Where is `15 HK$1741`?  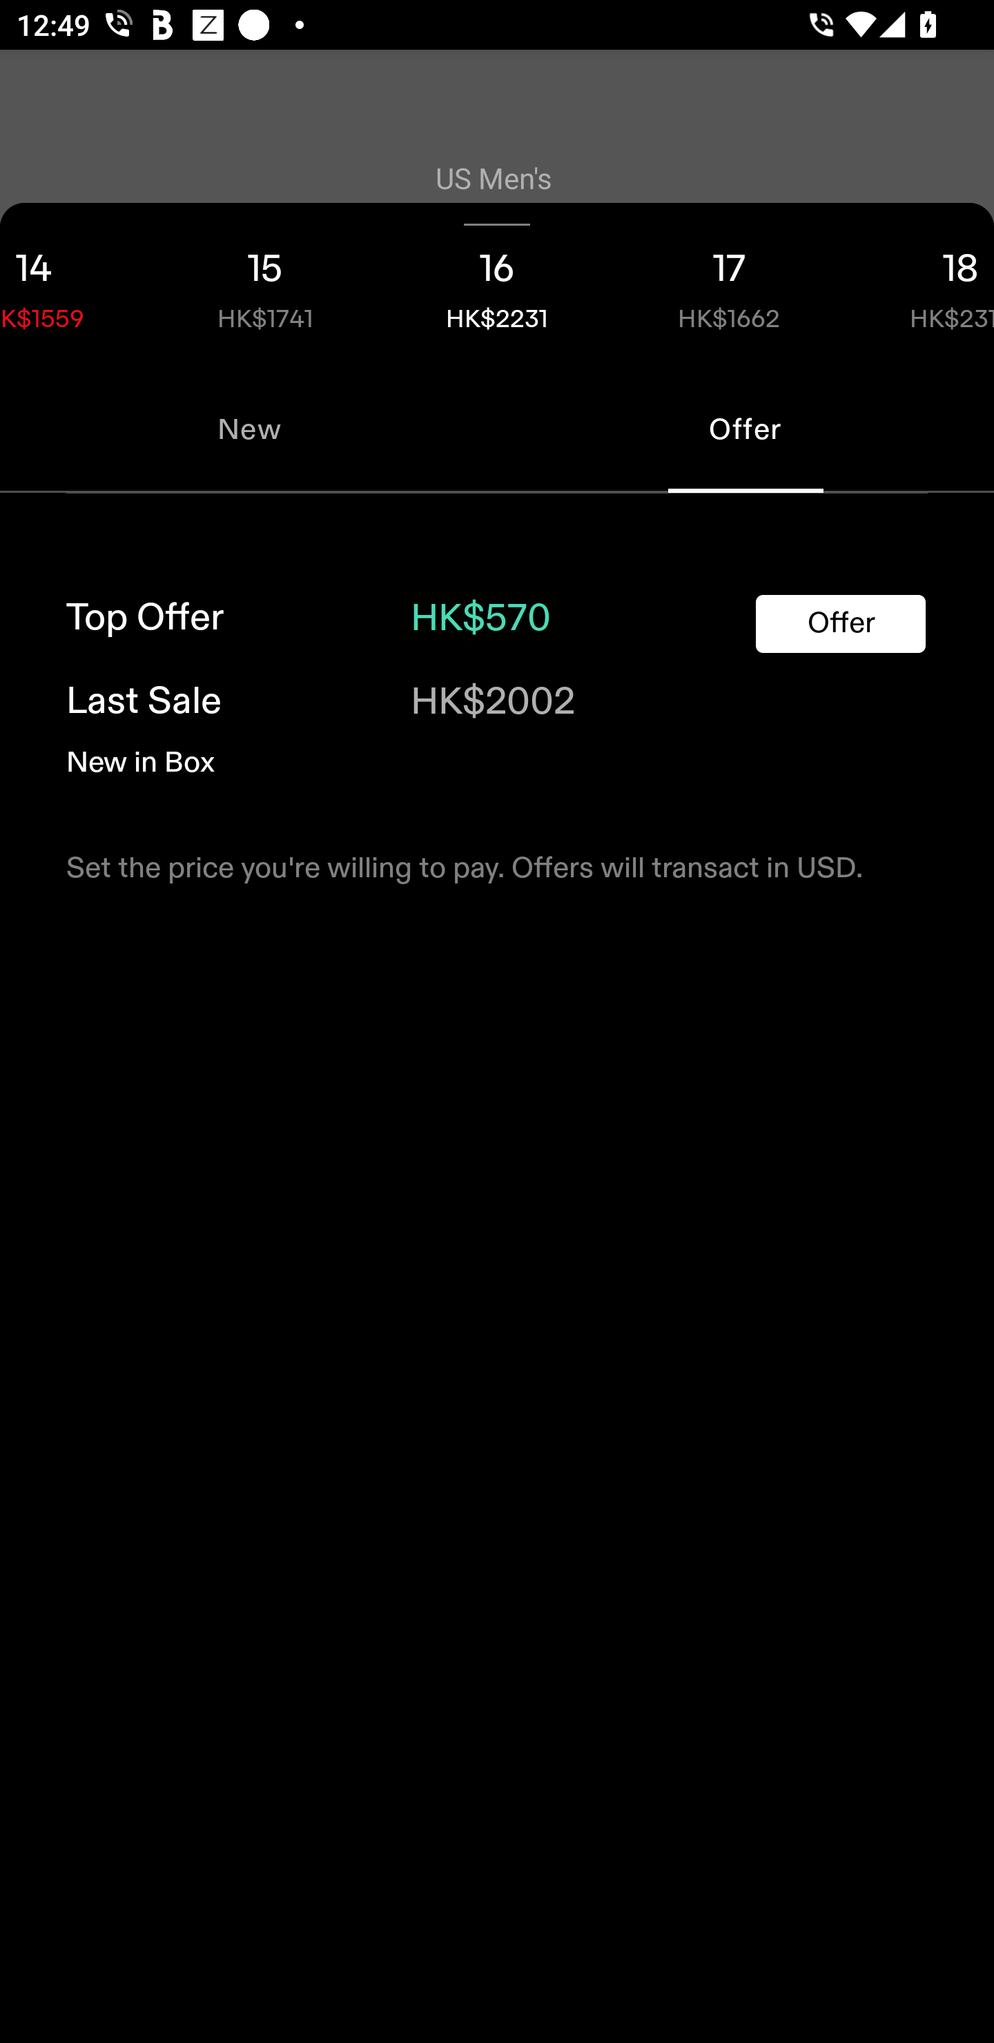
15 HK$1741 is located at coordinates (265, 284).